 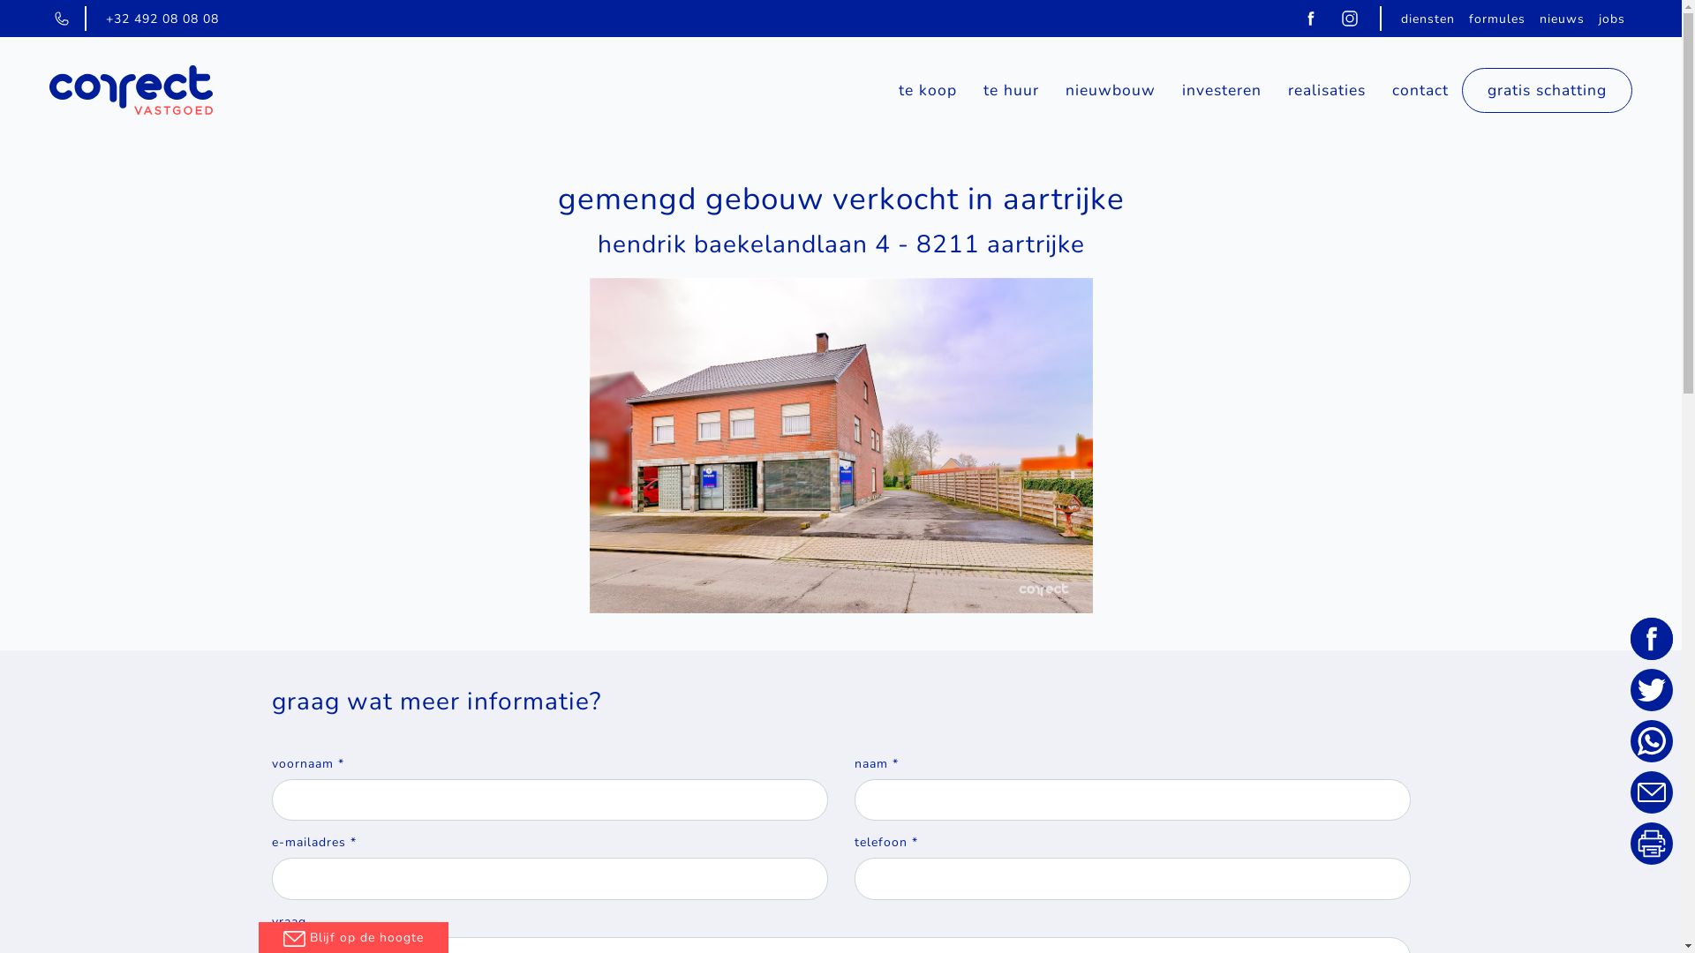 What do you see at coordinates (927, 90) in the screenshot?
I see `te koop` at bounding box center [927, 90].